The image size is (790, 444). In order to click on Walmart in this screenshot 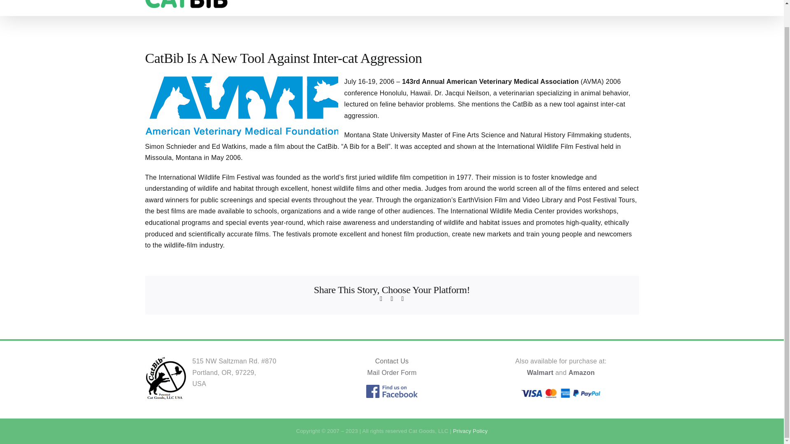, I will do `click(540, 372)`.